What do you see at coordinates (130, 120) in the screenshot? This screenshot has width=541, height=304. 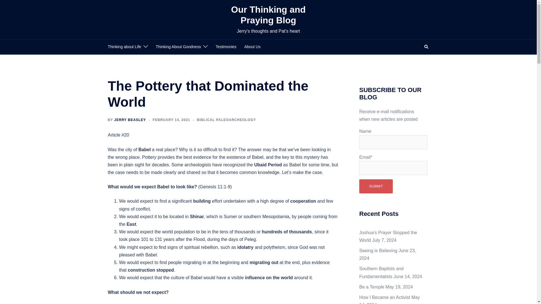 I see `JERRY BEASLEY` at bounding box center [130, 120].